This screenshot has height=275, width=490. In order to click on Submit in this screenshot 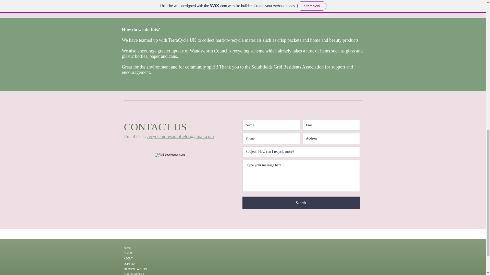, I will do `click(301, 203)`.